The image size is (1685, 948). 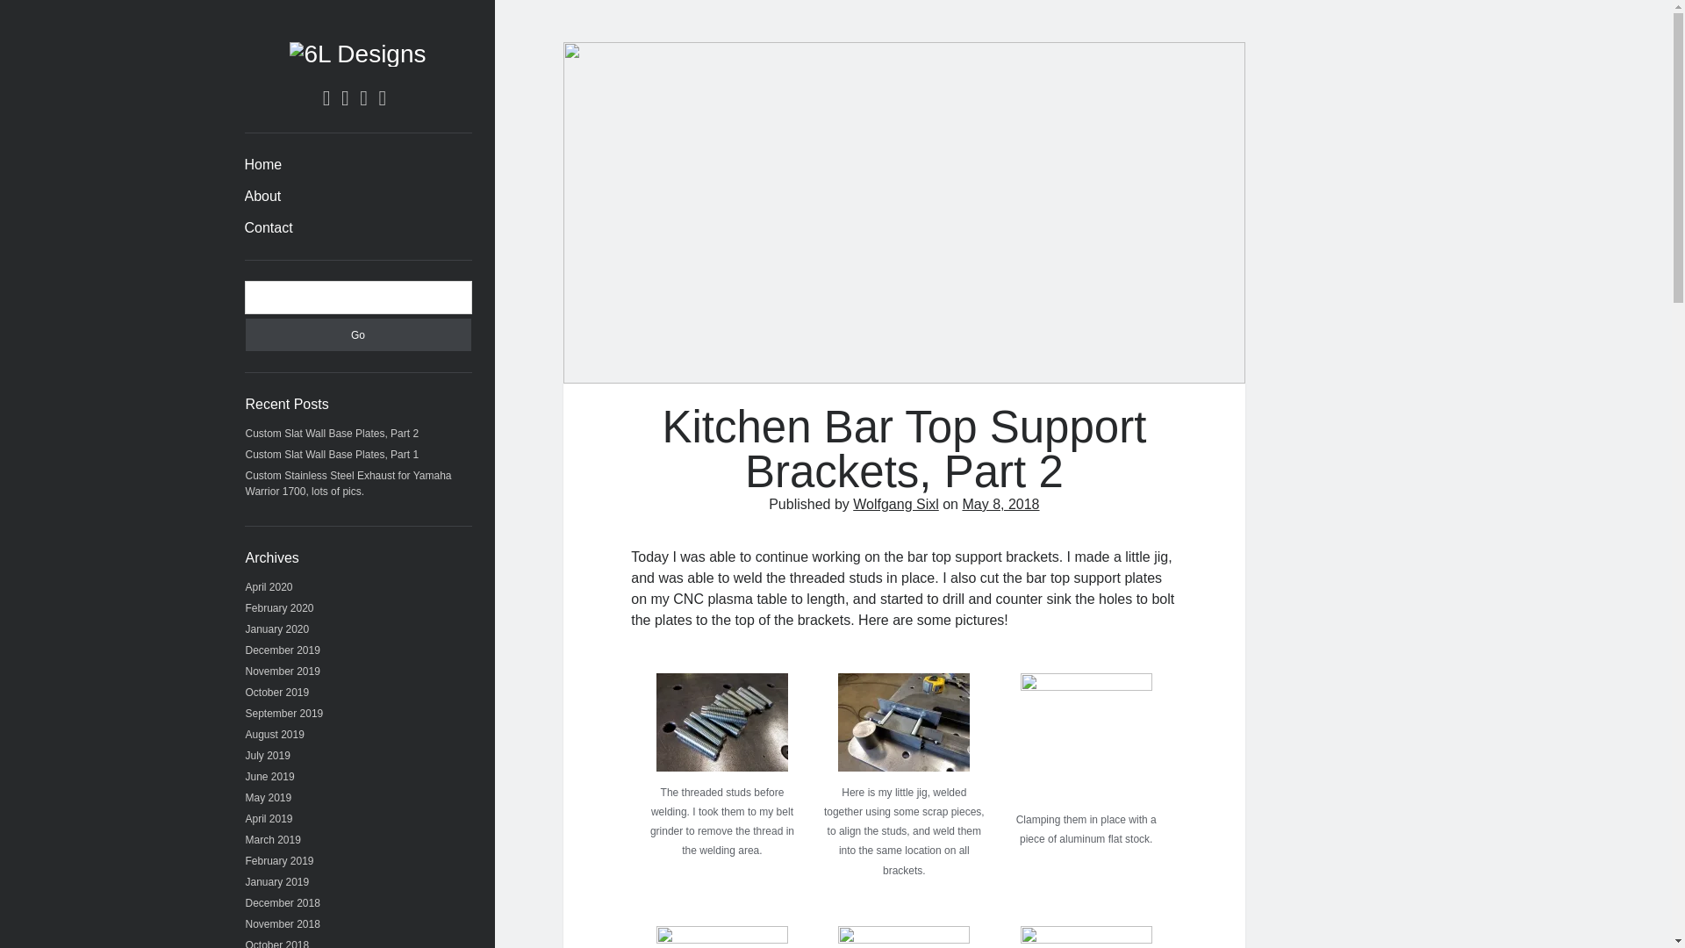 I want to click on About, so click(x=262, y=197).